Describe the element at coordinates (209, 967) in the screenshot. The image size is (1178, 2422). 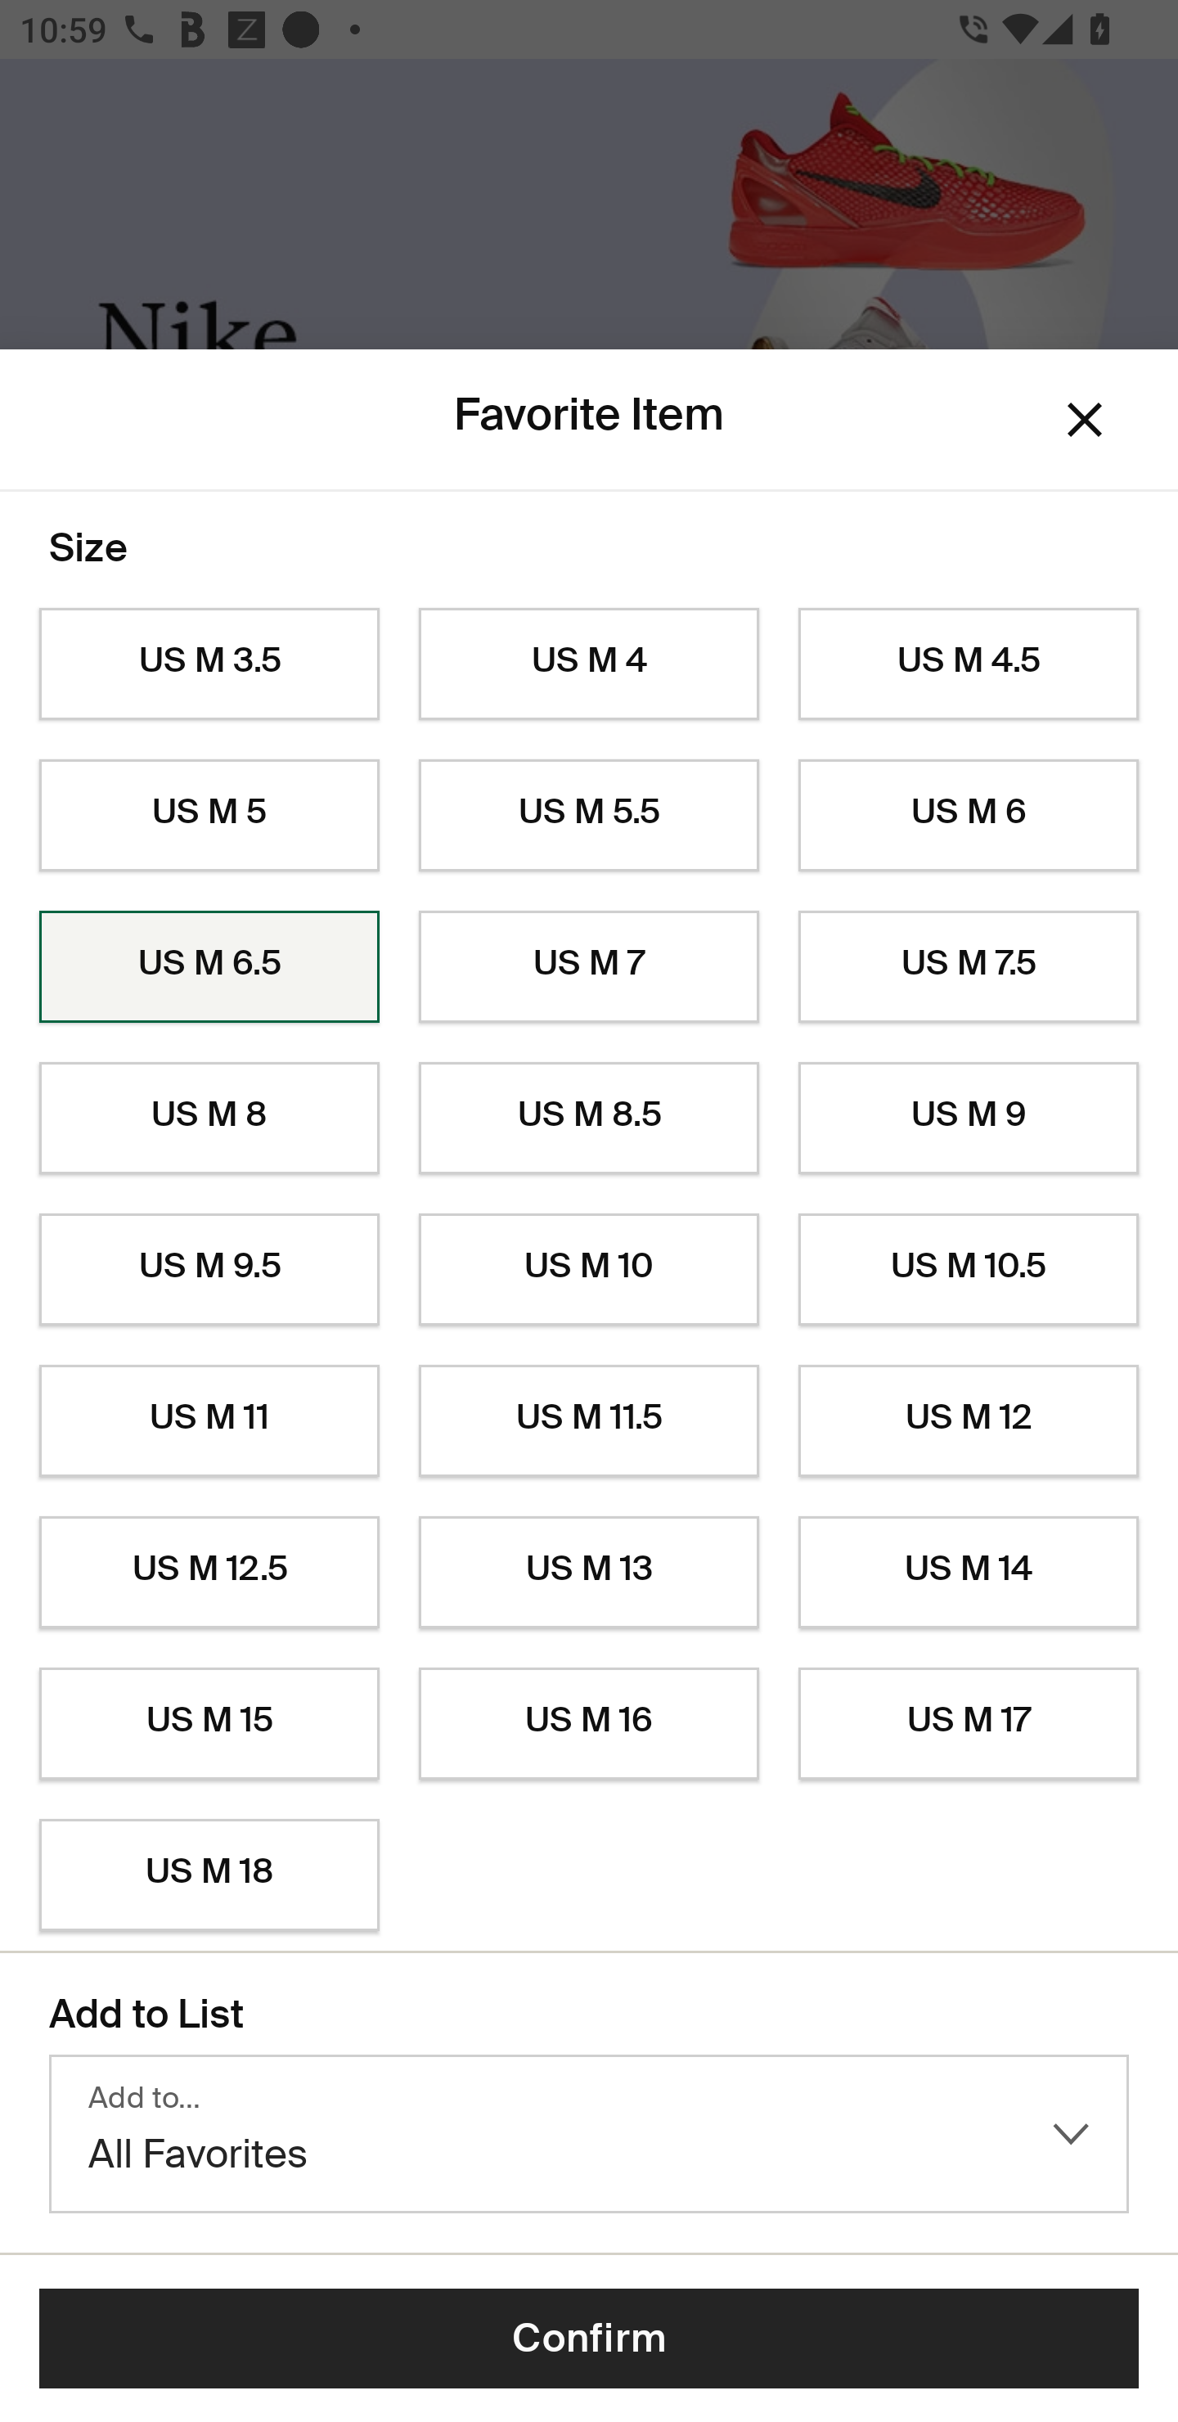
I see `US M 6.5` at that location.